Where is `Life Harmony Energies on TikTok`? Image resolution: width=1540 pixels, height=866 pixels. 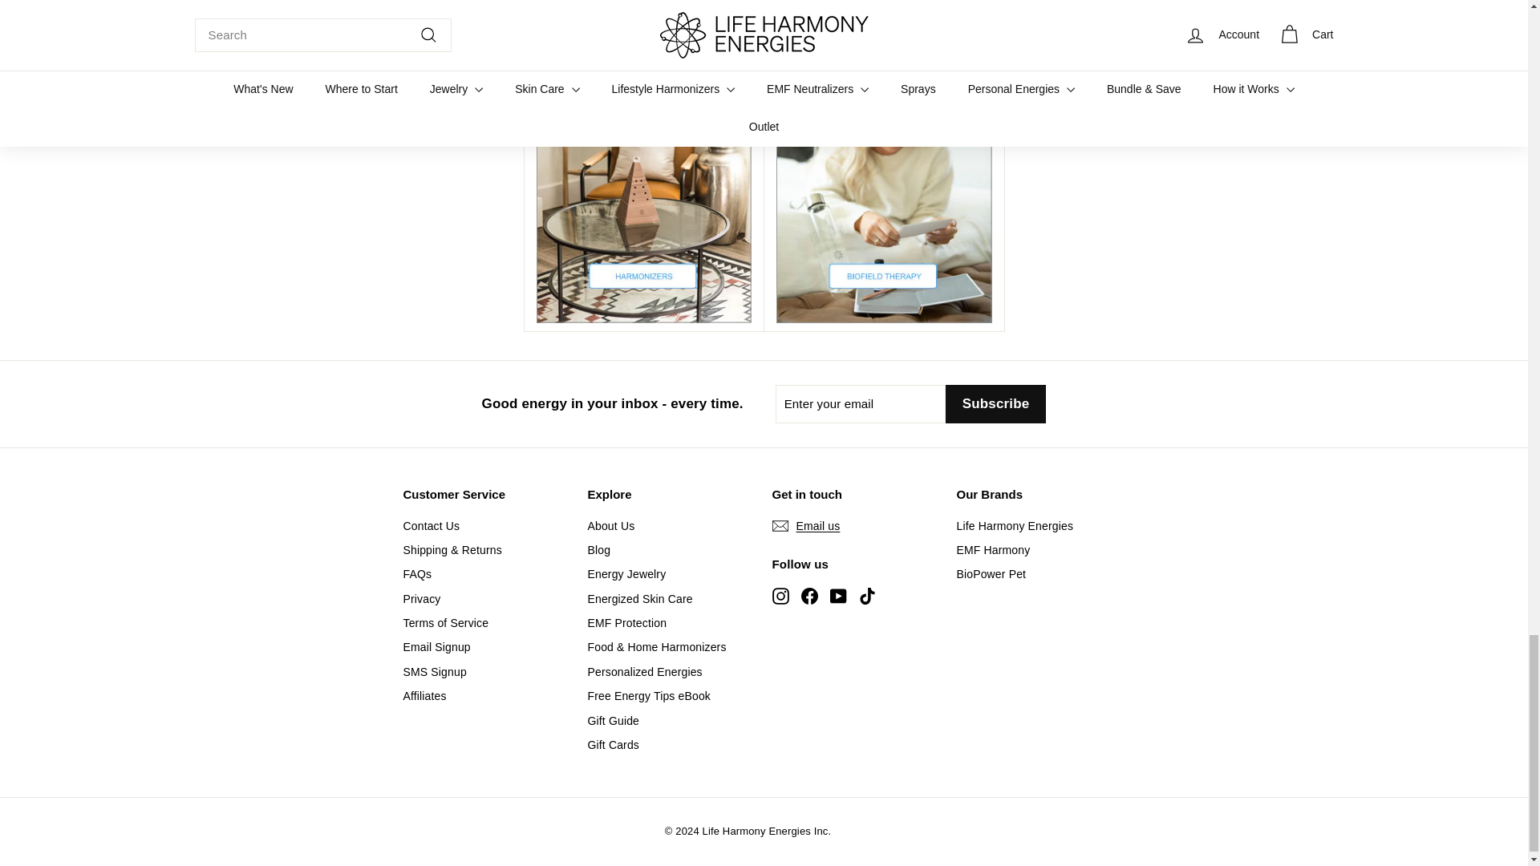
Life Harmony Energies on TikTok is located at coordinates (866, 595).